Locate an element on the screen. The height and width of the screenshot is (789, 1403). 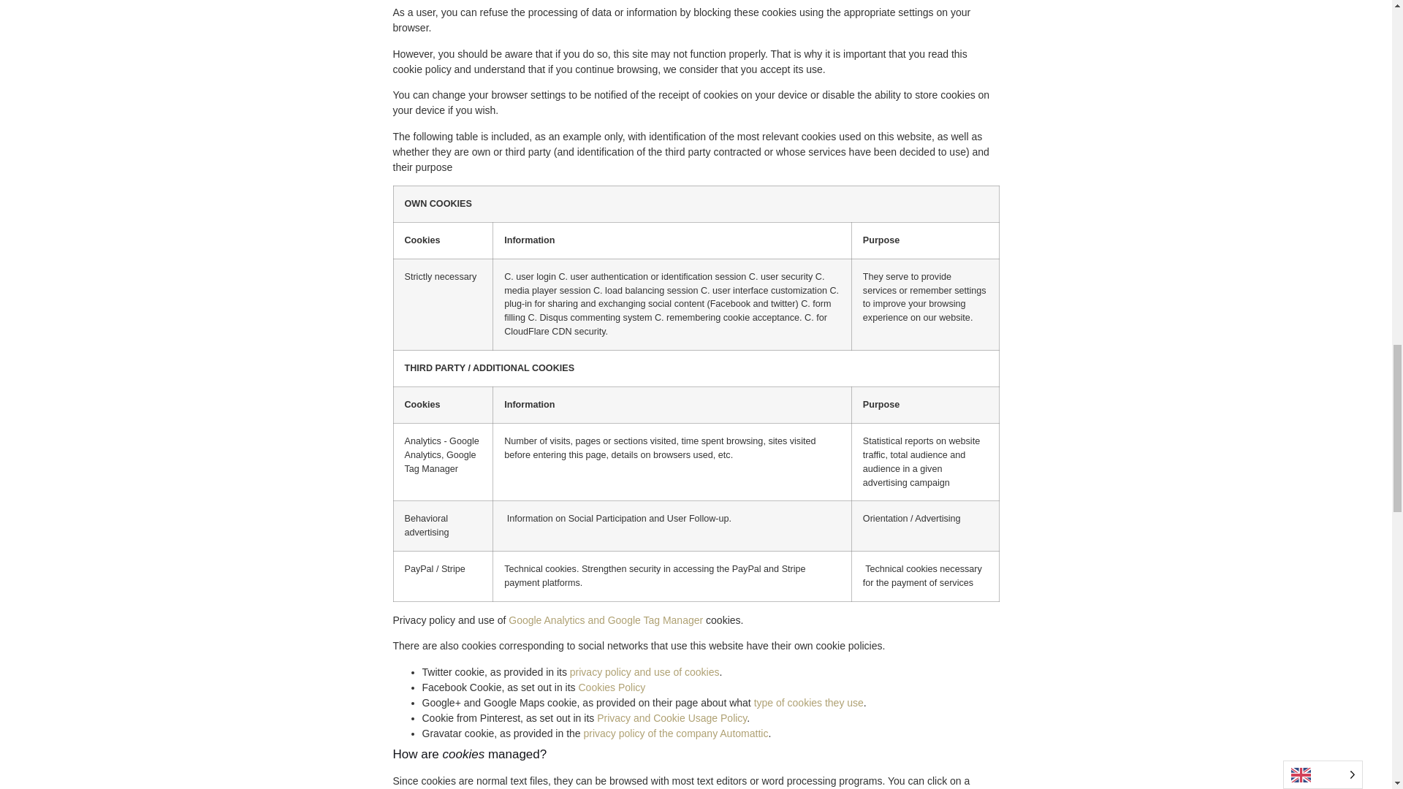
Privacy and Cookie Usage Policy is located at coordinates (672, 718).